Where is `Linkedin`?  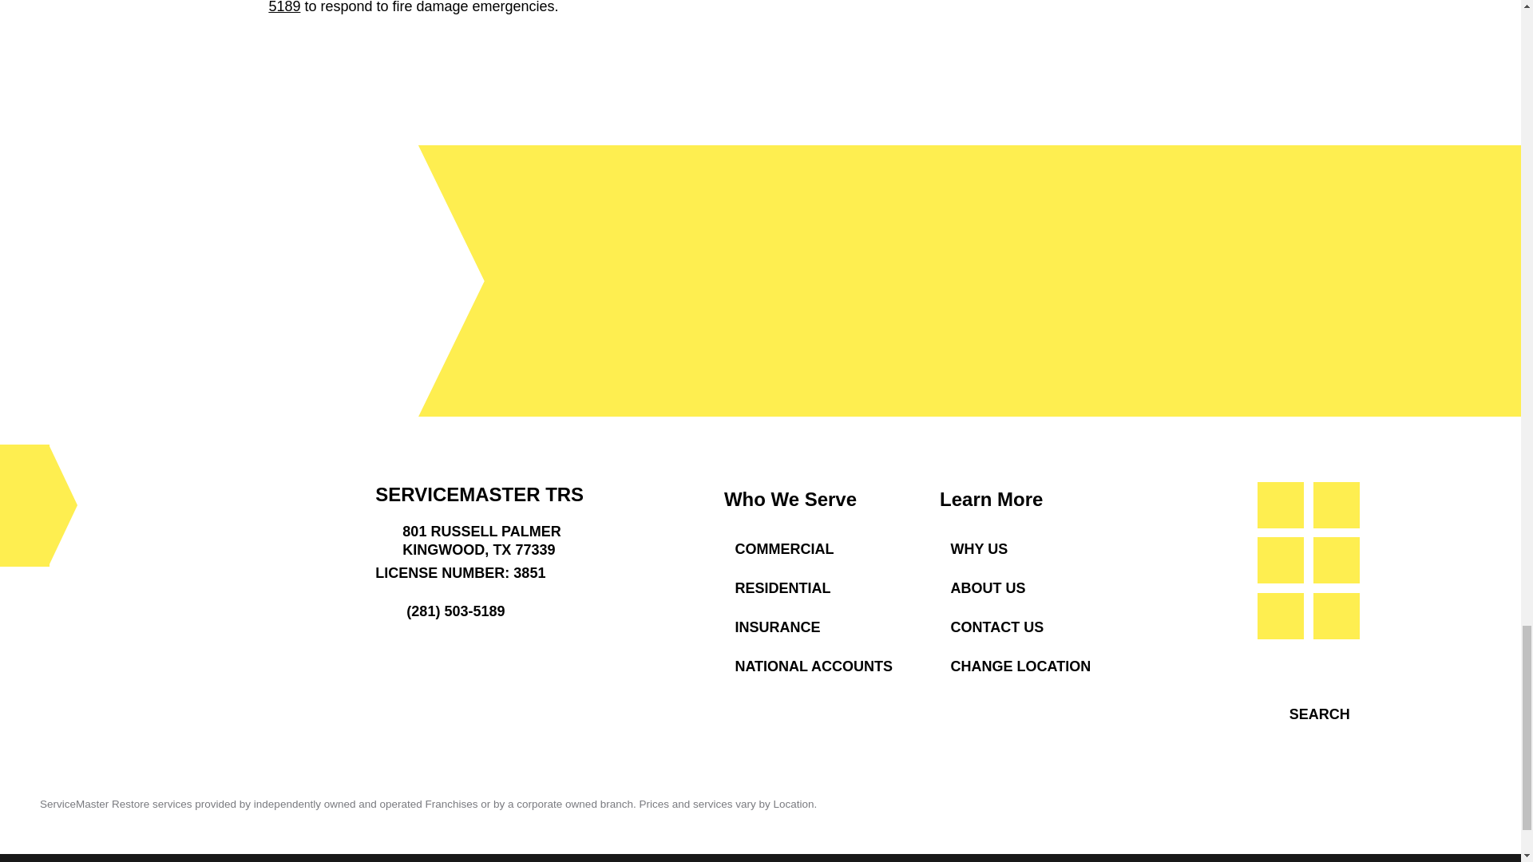
Linkedin is located at coordinates (1281, 560).